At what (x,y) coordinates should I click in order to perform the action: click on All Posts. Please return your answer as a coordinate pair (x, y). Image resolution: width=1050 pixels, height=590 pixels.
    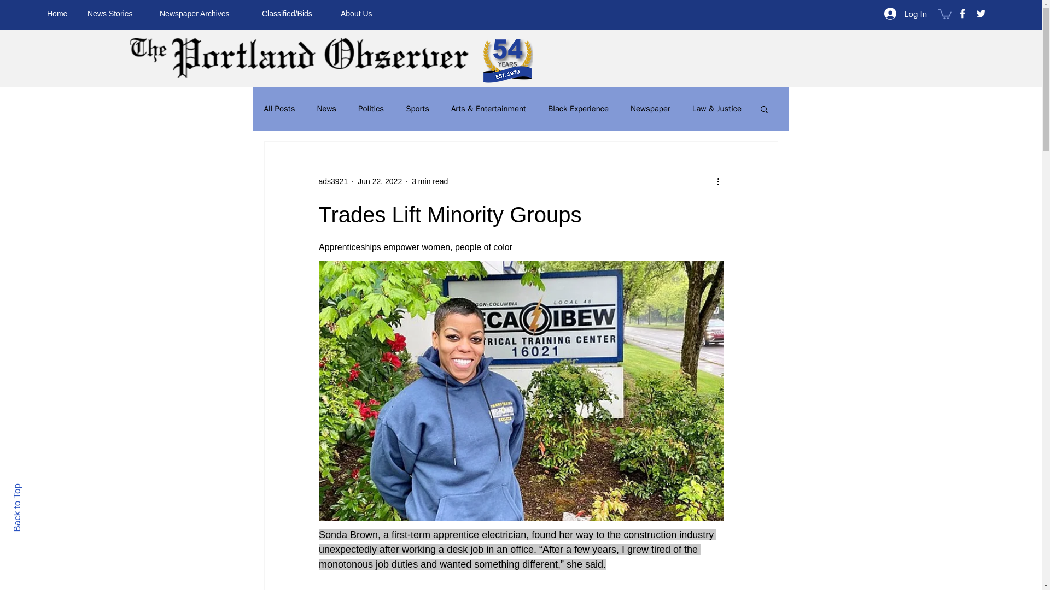
    Looking at the image, I should click on (279, 109).